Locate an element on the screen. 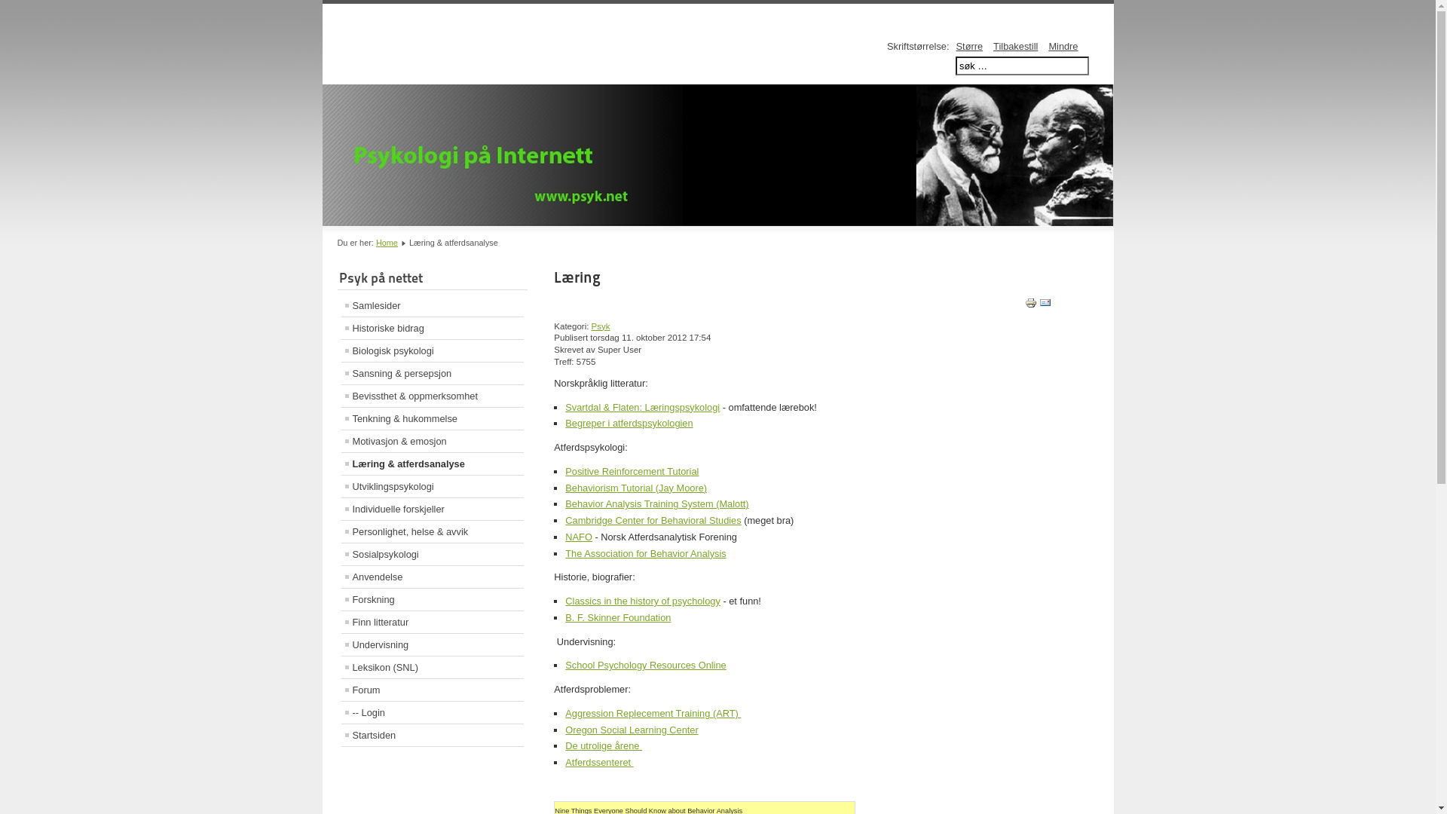  Cambridge Center for Behavioral Studies is located at coordinates (653, 520).